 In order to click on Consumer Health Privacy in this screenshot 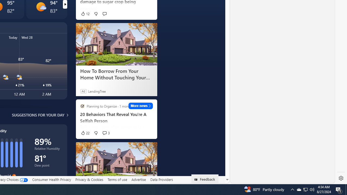, I will do `click(52, 179)`.